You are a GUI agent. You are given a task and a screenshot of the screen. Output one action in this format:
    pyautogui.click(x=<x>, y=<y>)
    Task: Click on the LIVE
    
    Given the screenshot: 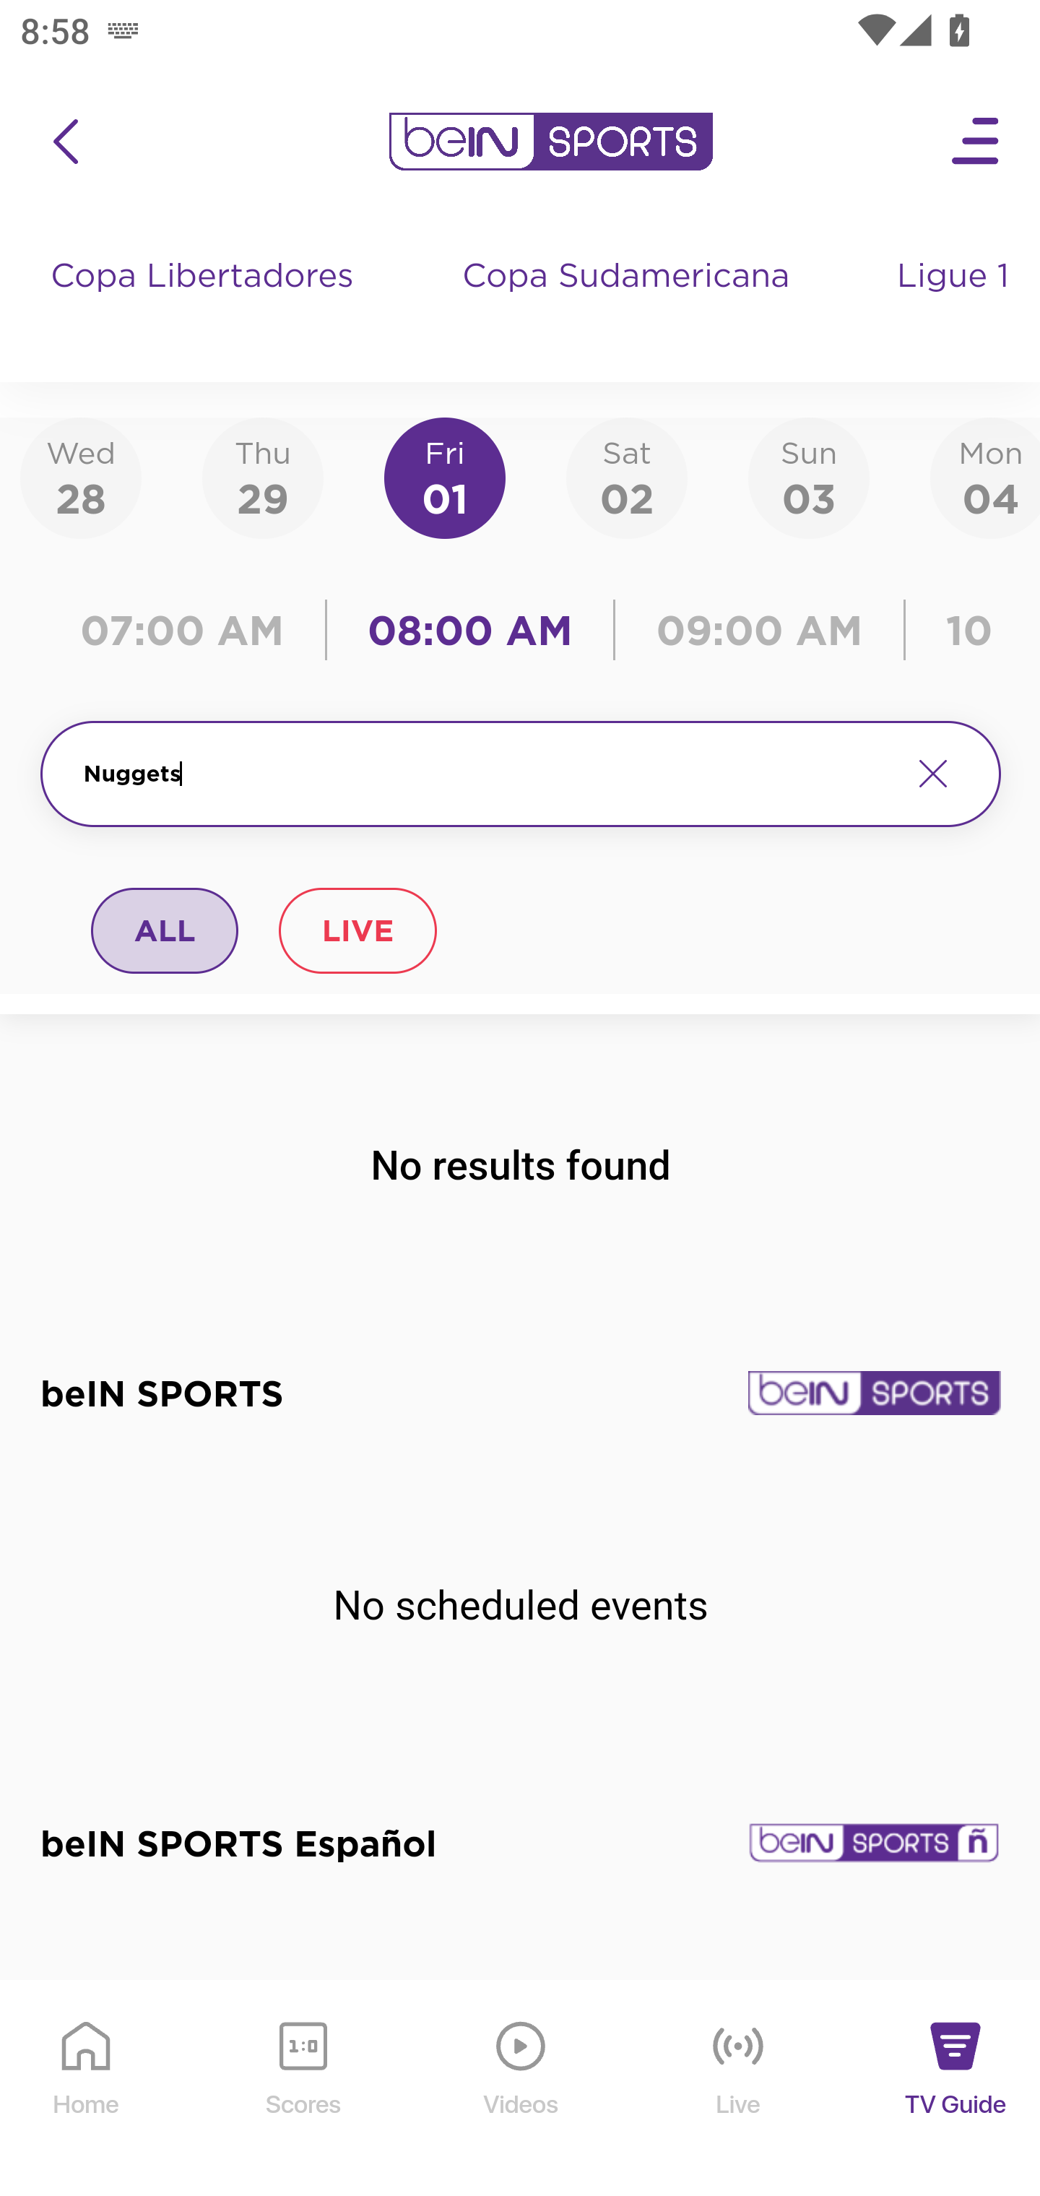 What is the action you would take?
    pyautogui.click(x=357, y=930)
    